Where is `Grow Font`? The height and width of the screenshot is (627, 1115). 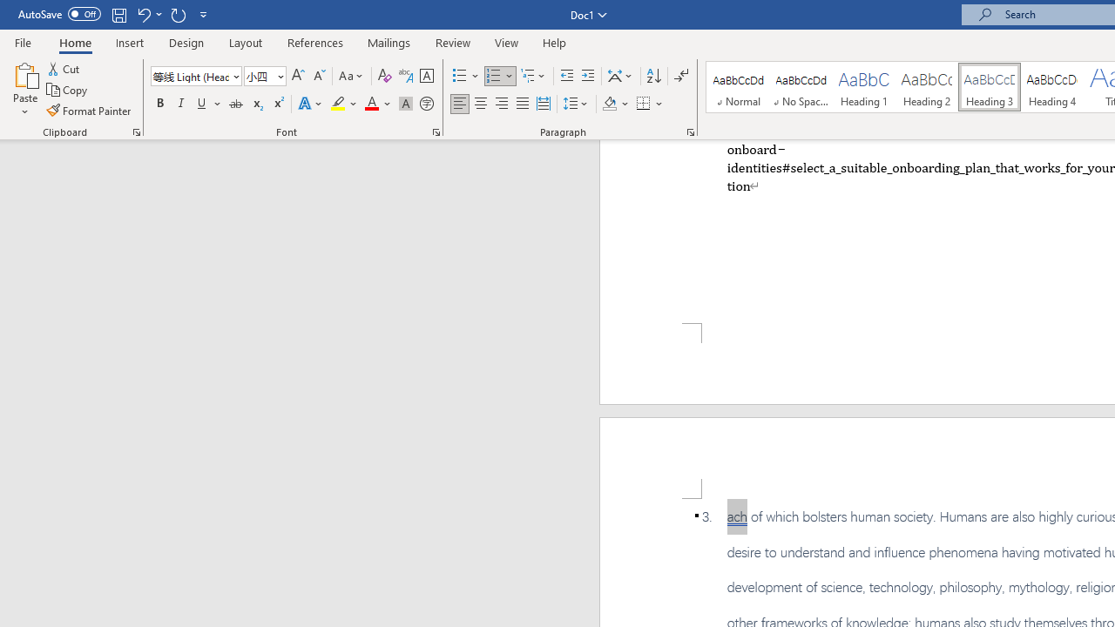 Grow Font is located at coordinates (298, 77).